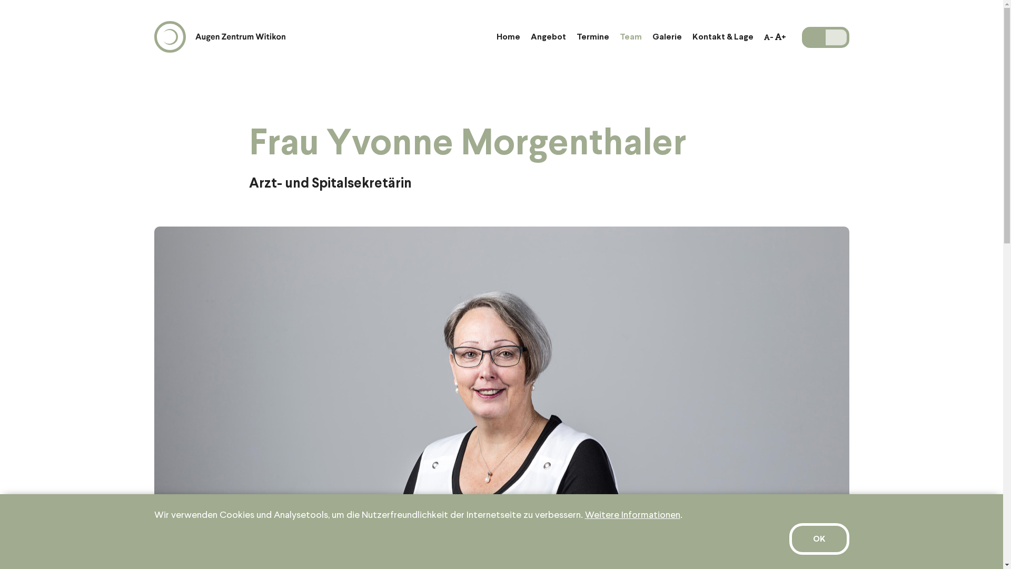 Image resolution: width=1011 pixels, height=569 pixels. What do you see at coordinates (667, 37) in the screenshot?
I see `Galerie` at bounding box center [667, 37].